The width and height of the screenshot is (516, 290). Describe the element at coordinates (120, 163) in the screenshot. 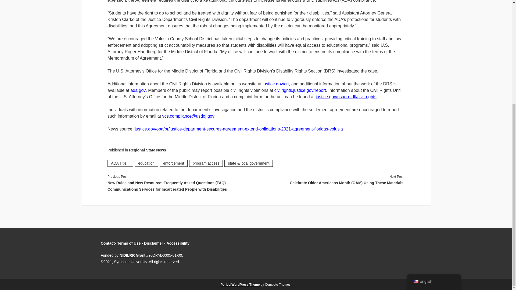

I see `View all posts tagged ADA Title II` at that location.